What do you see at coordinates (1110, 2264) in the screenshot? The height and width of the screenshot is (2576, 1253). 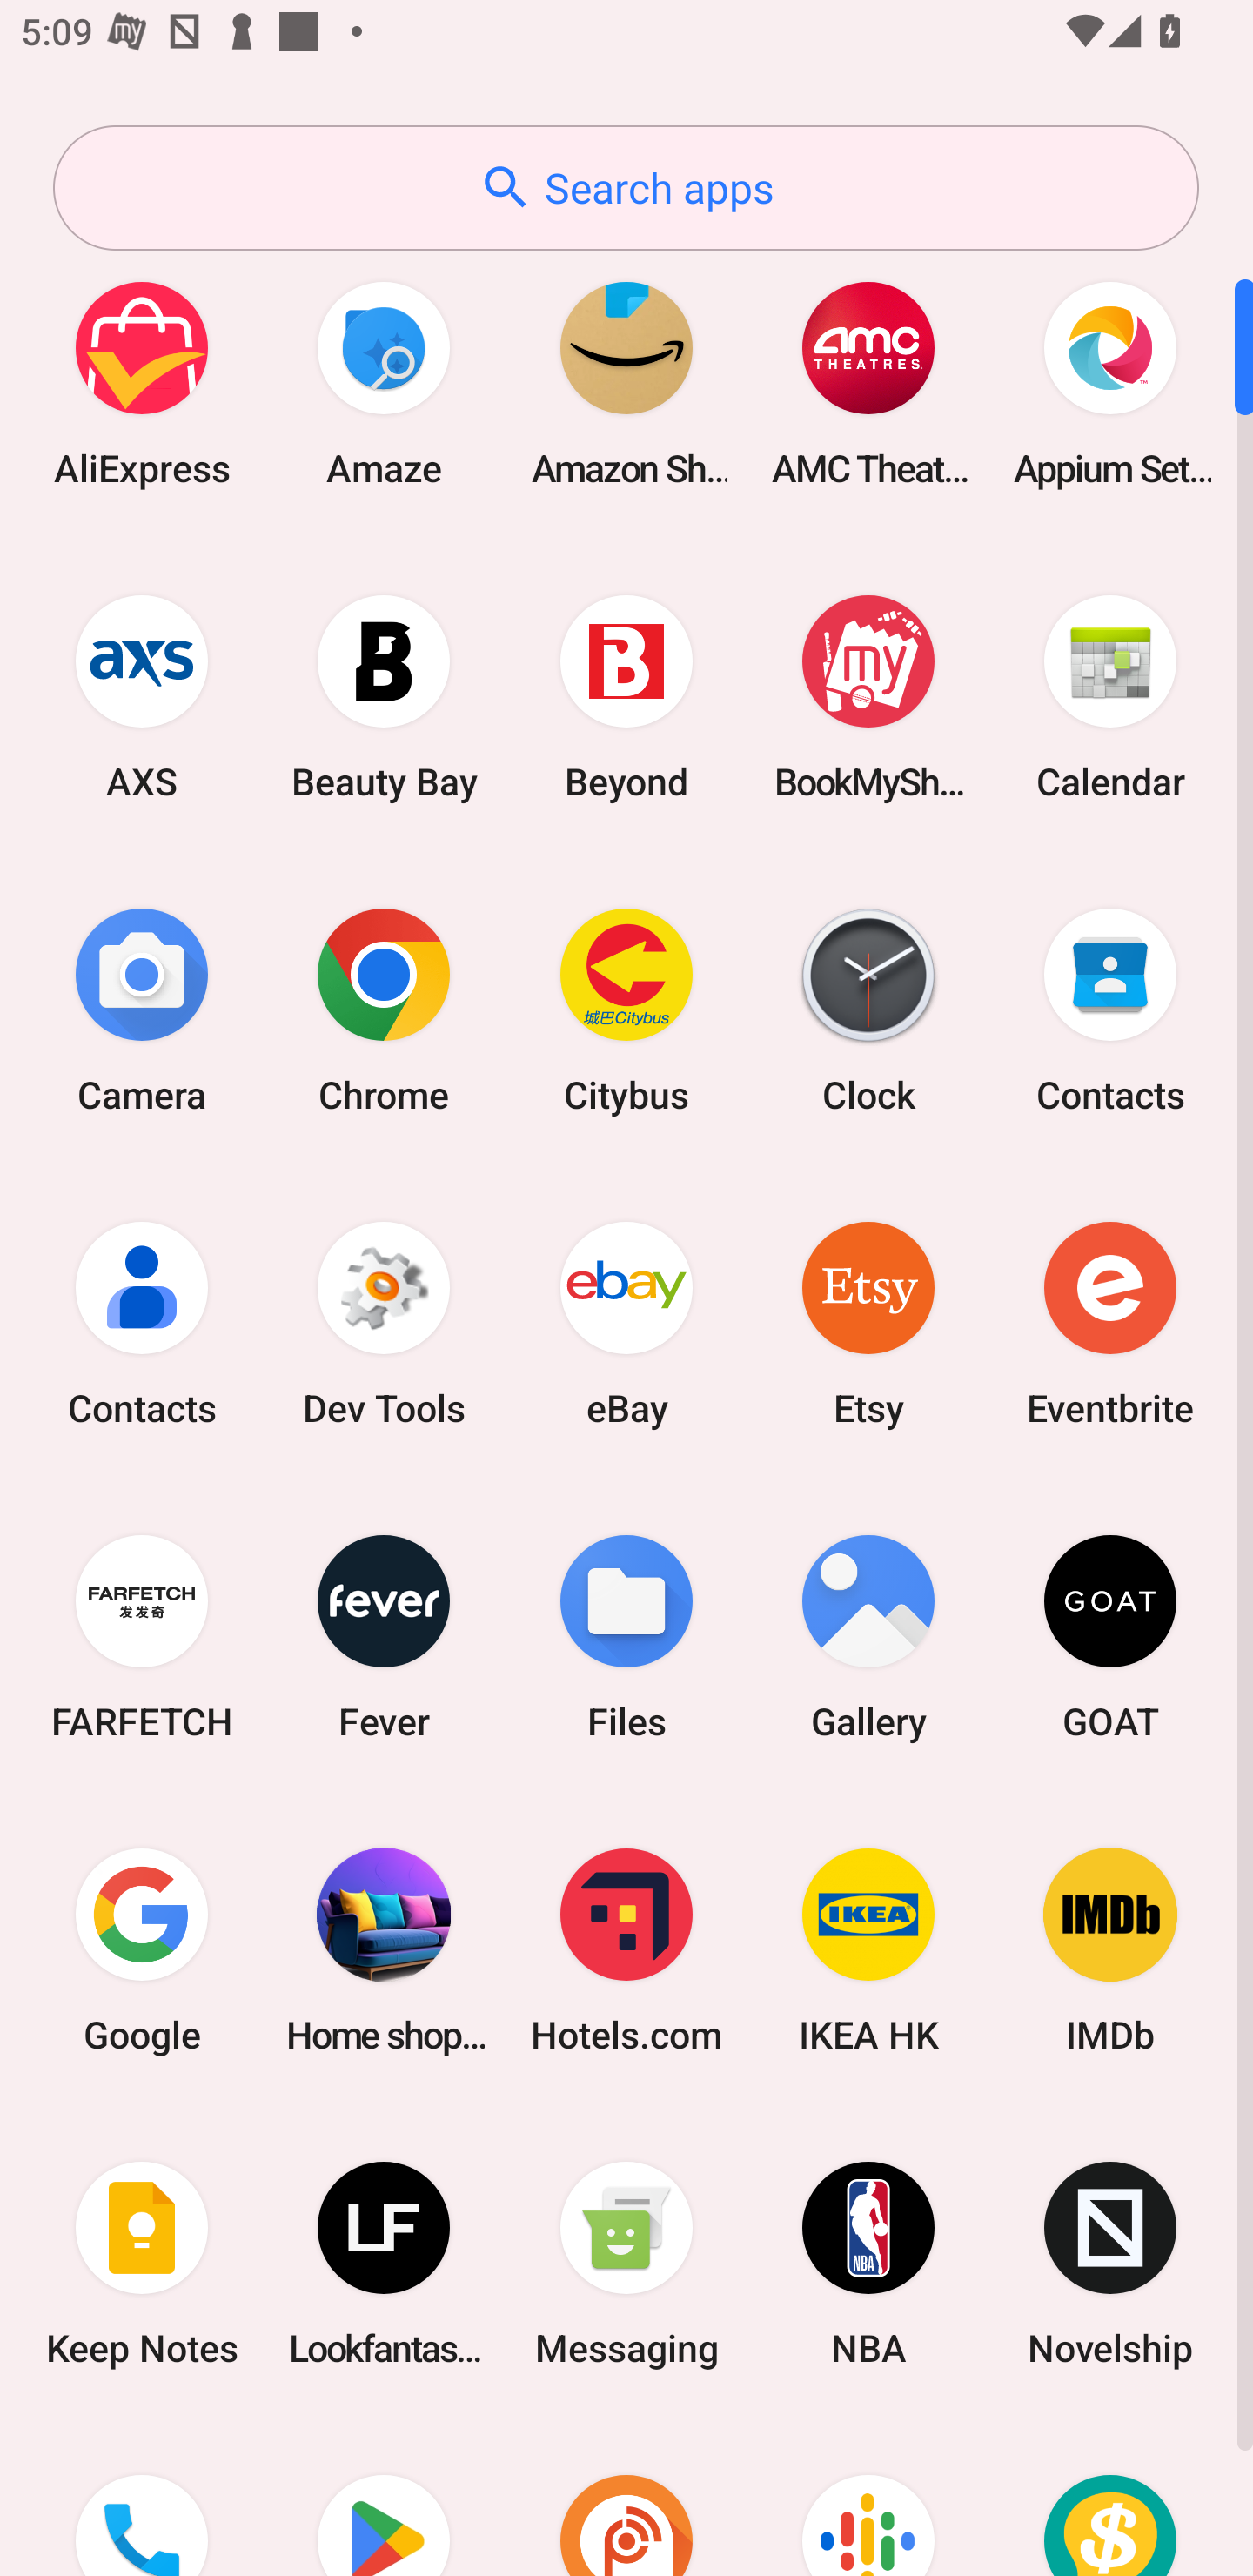 I see `Novelship` at bounding box center [1110, 2264].